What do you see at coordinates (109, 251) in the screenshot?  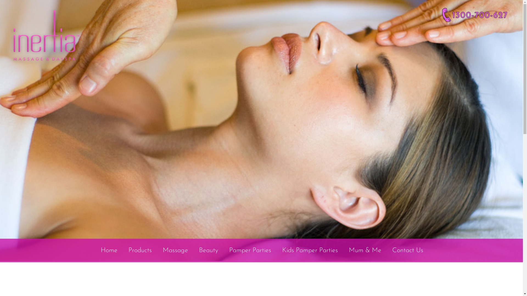 I see `Home` at bounding box center [109, 251].